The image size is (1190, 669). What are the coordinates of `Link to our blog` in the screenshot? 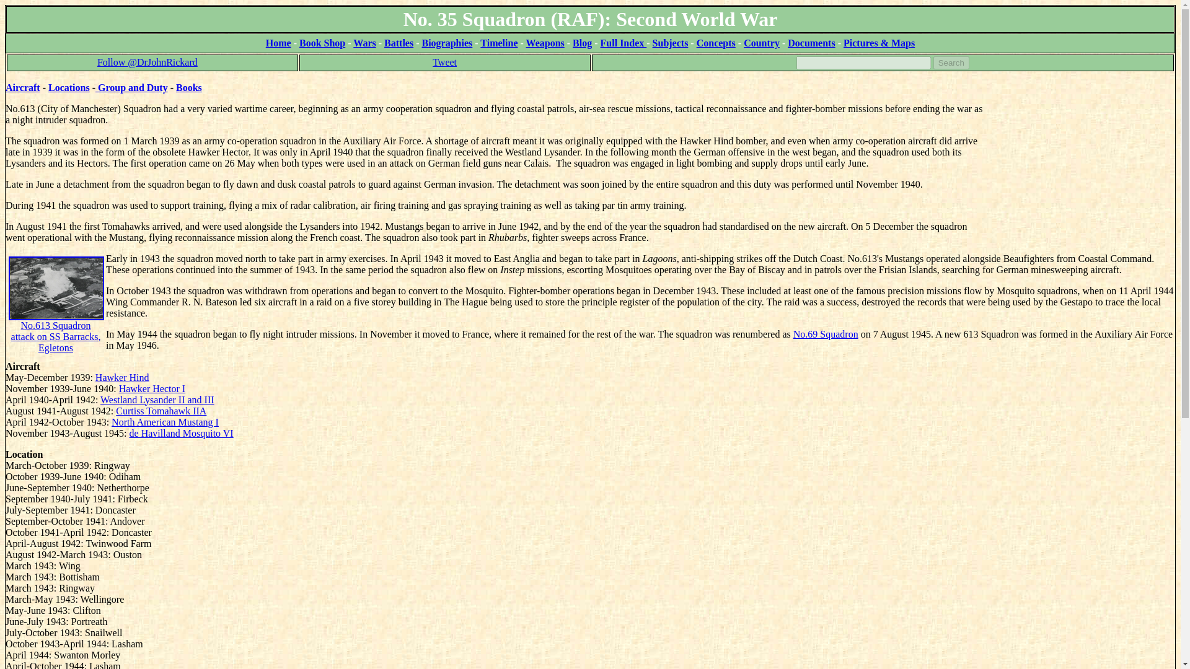 It's located at (581, 42).